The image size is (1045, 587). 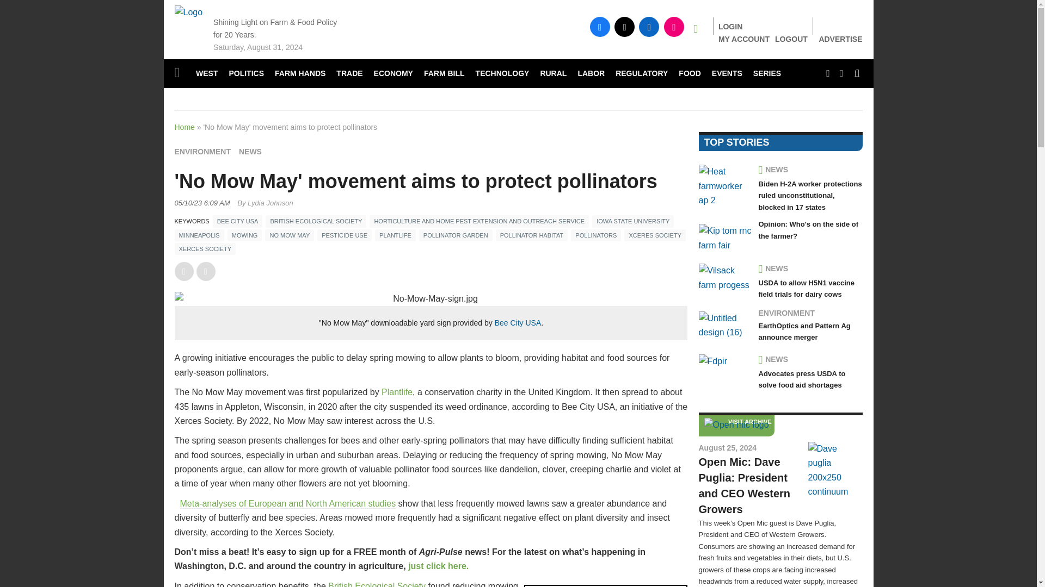 I want to click on REGULATORY, so click(x=641, y=74).